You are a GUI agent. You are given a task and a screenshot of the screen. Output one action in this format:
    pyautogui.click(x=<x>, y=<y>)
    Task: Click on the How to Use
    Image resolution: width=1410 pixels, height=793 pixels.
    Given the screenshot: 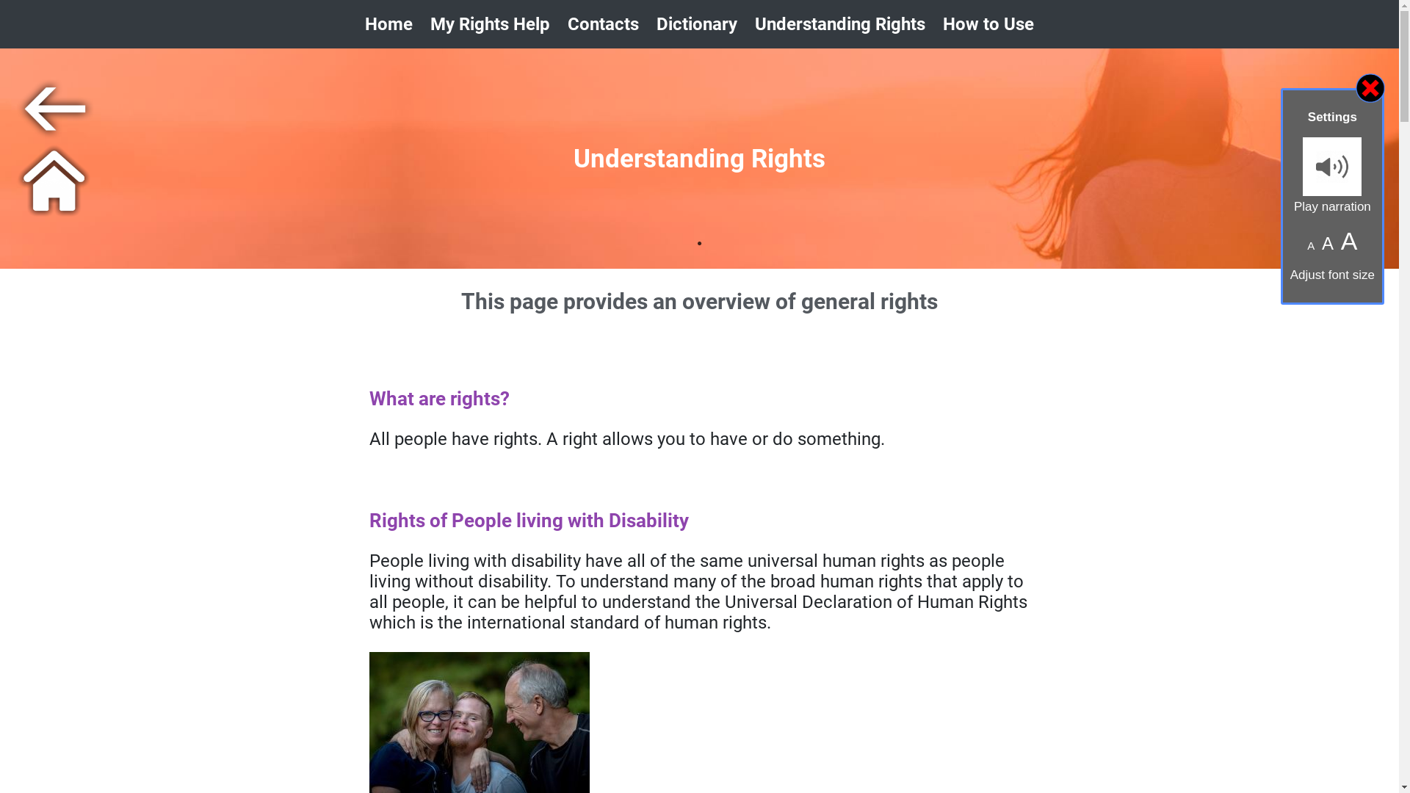 What is the action you would take?
    pyautogui.click(x=988, y=24)
    